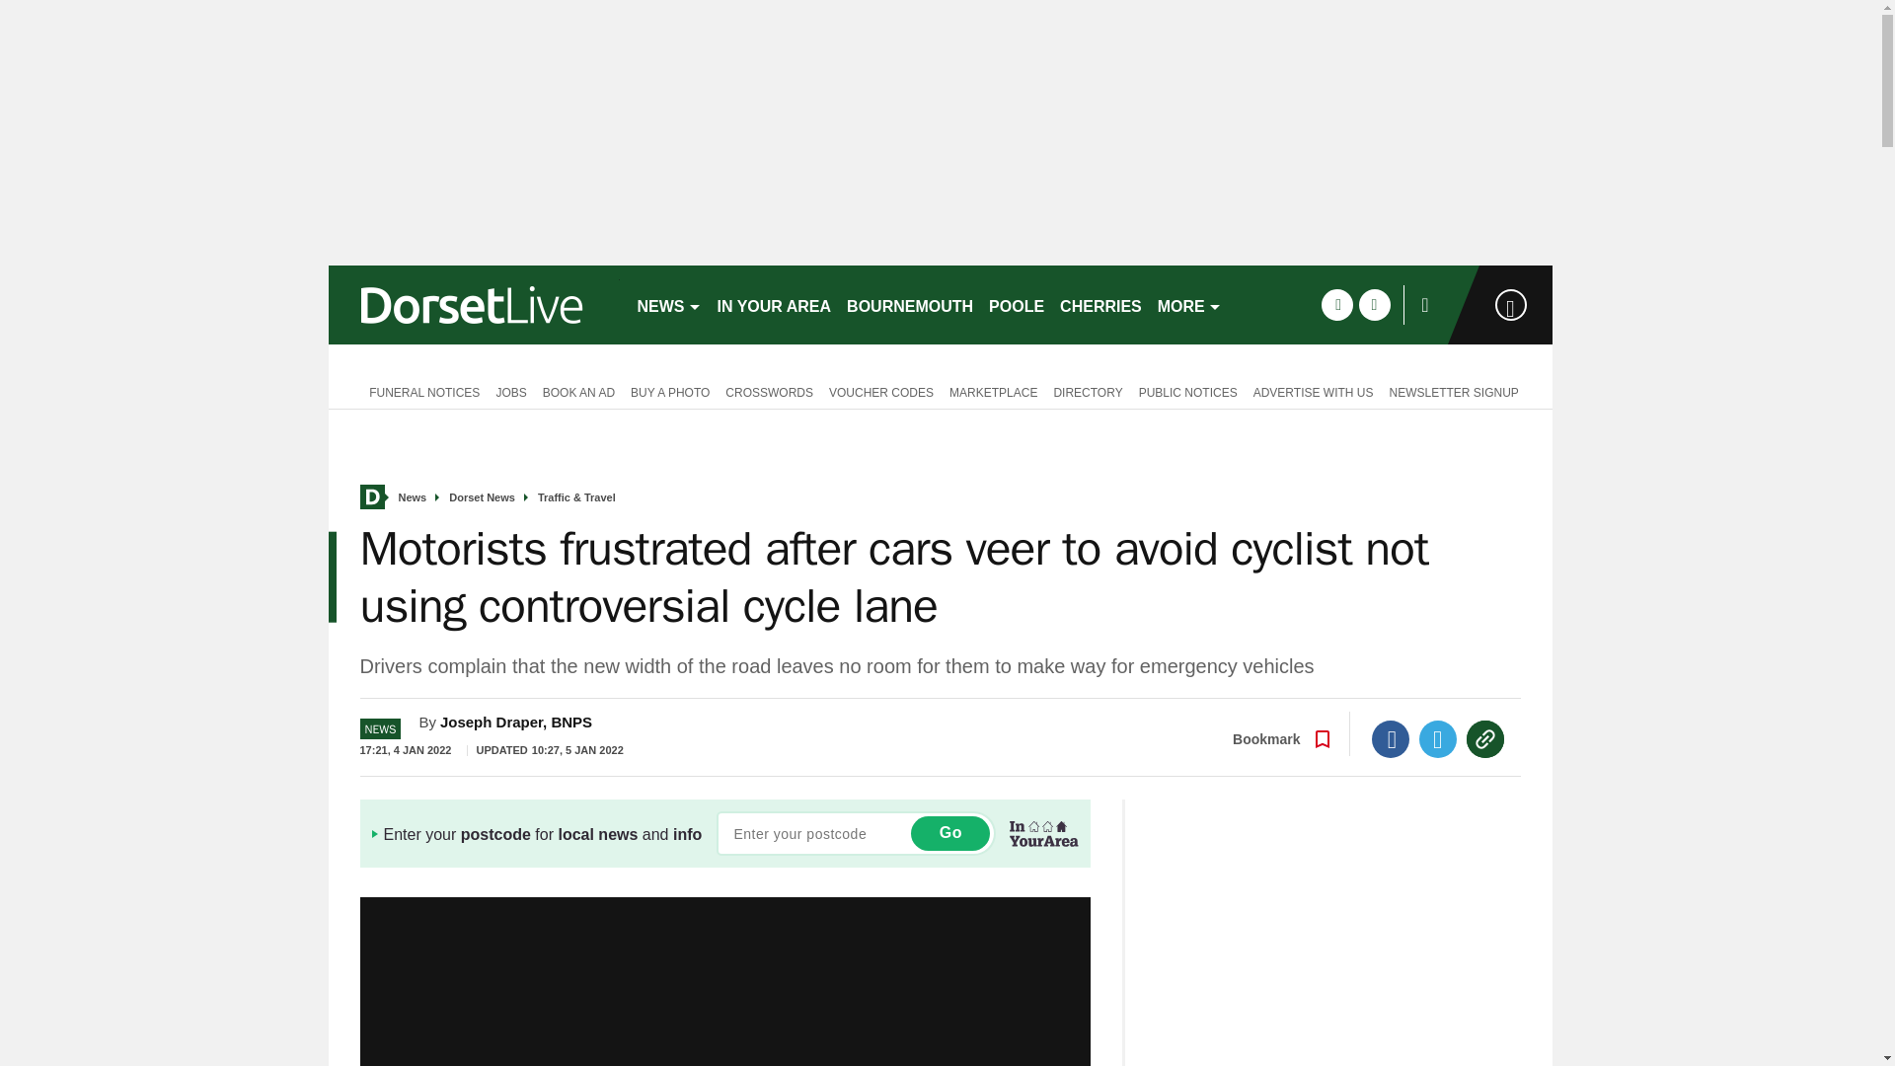  What do you see at coordinates (993, 391) in the screenshot?
I see `MARKETPLACE` at bounding box center [993, 391].